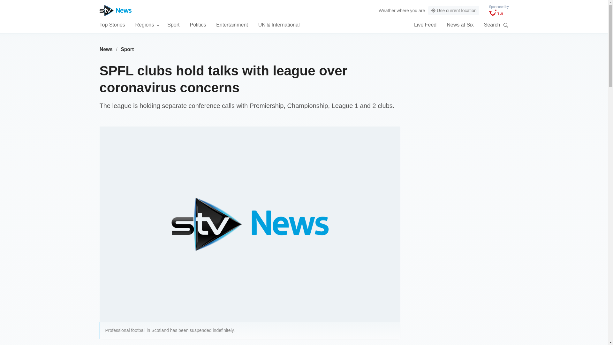 The width and height of the screenshot is (613, 345). What do you see at coordinates (232, 24) in the screenshot?
I see `Entertainment` at bounding box center [232, 24].